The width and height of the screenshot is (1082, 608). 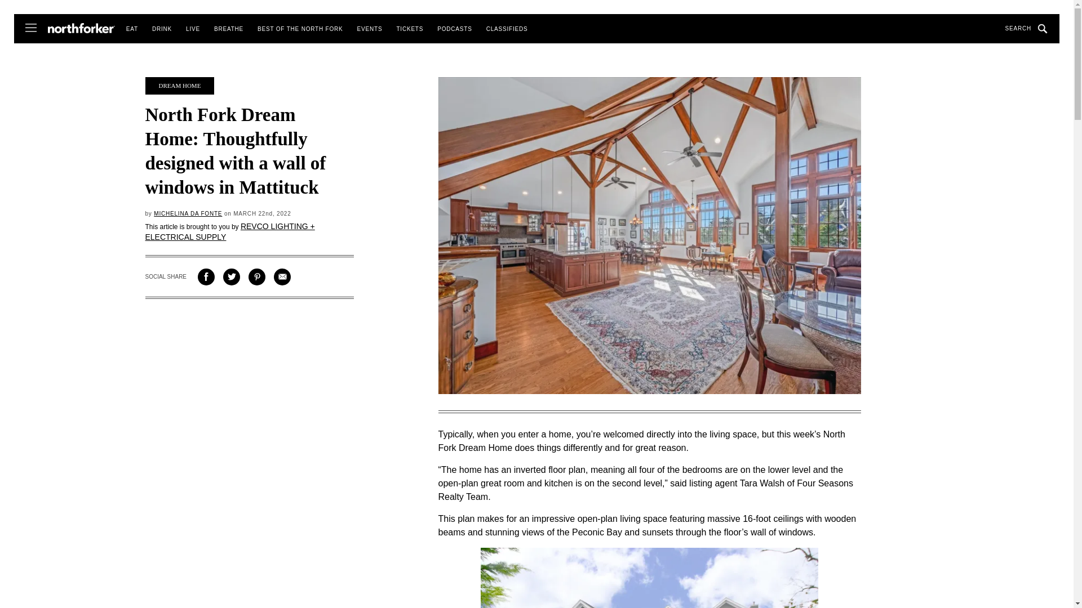 What do you see at coordinates (409, 29) in the screenshot?
I see `TICKETS` at bounding box center [409, 29].